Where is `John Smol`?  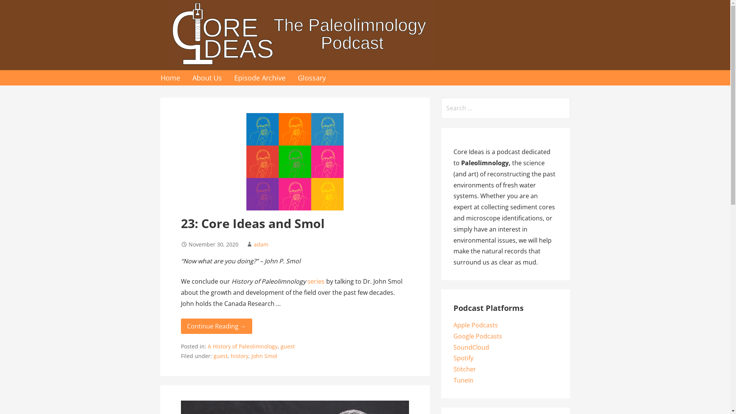
John Smol is located at coordinates (264, 356).